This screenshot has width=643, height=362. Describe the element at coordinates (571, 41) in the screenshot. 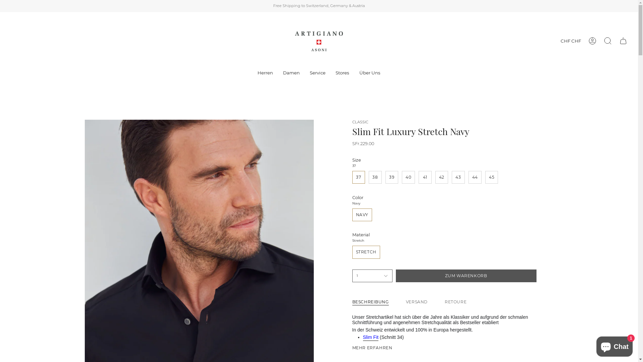

I see `CHF CHF` at that location.